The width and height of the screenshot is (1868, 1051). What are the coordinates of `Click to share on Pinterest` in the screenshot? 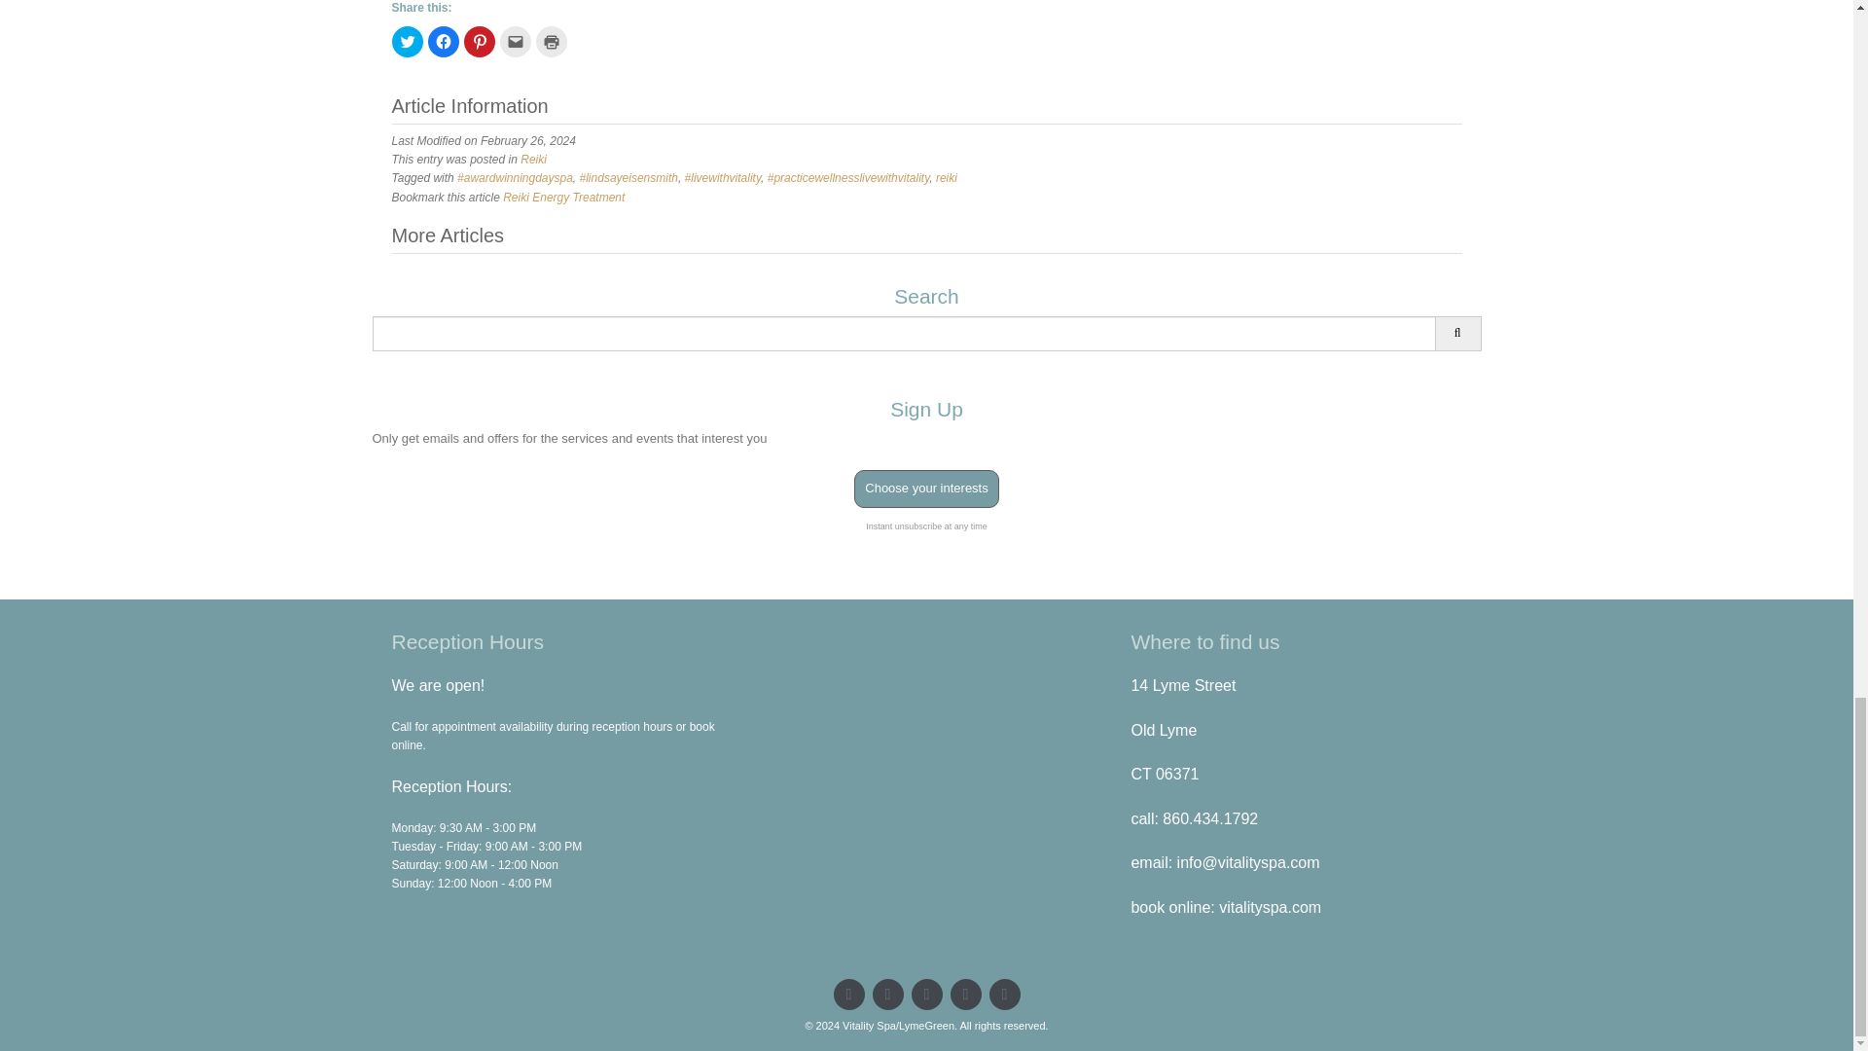 It's located at (479, 42).